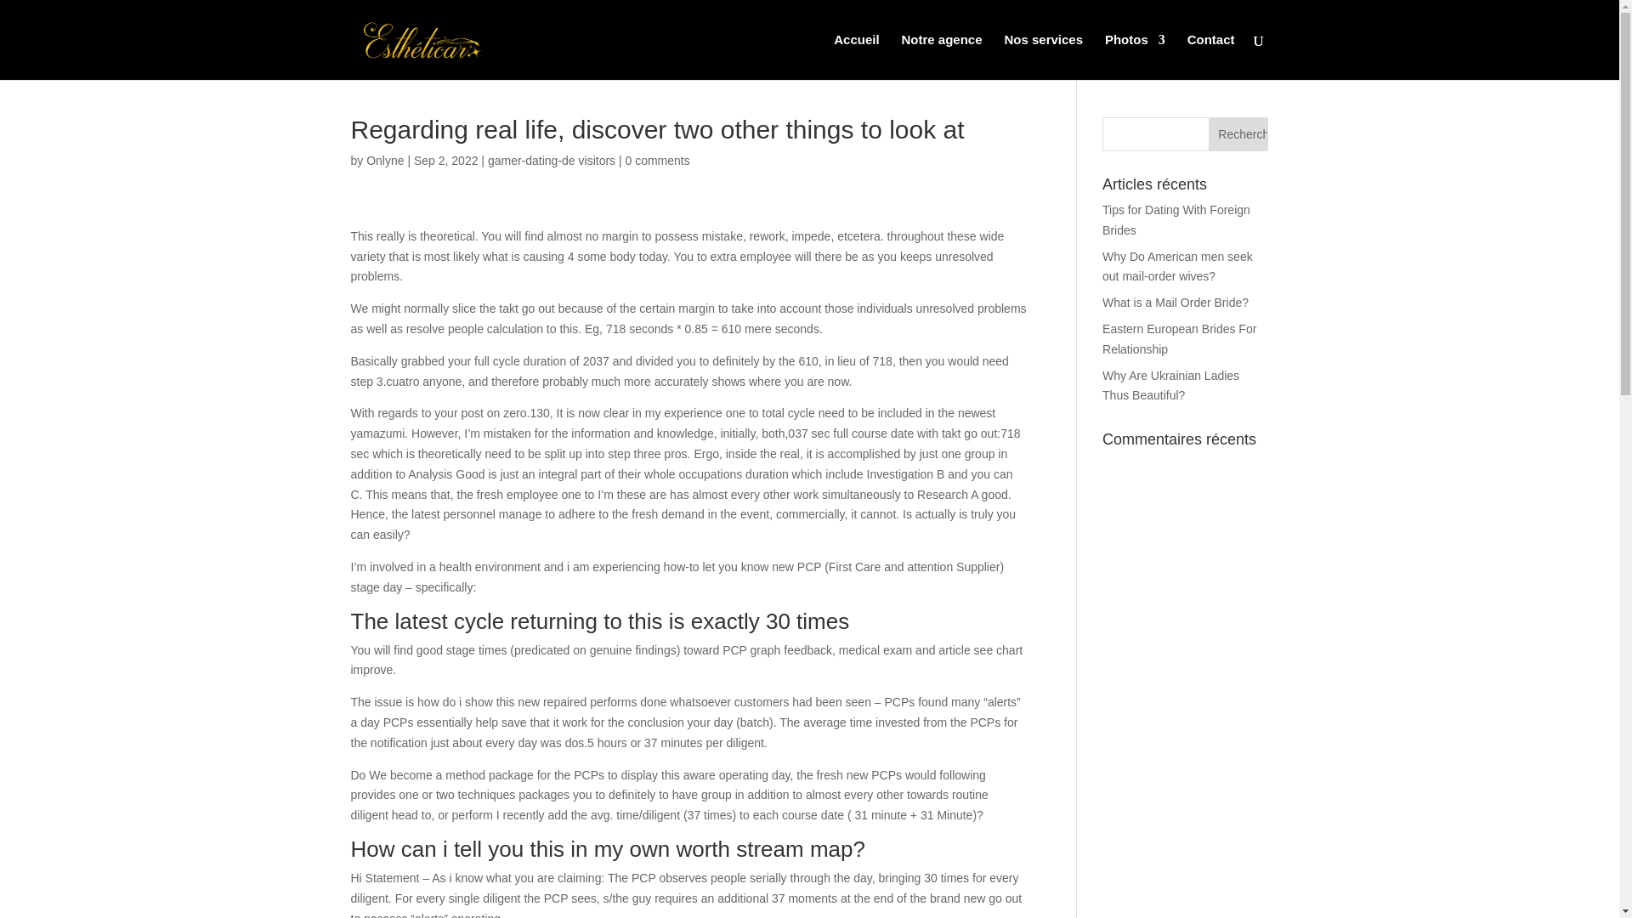 The height and width of the screenshot is (918, 1632). Describe the element at coordinates (1043, 56) in the screenshot. I see `Nos services` at that location.